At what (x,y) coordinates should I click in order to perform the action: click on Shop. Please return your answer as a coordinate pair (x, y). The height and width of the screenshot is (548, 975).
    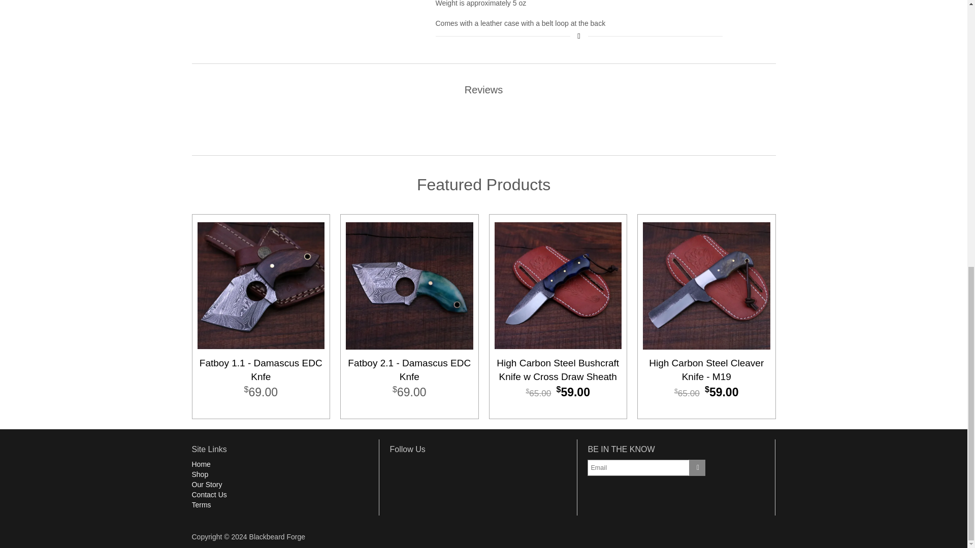
    Looking at the image, I should click on (200, 474).